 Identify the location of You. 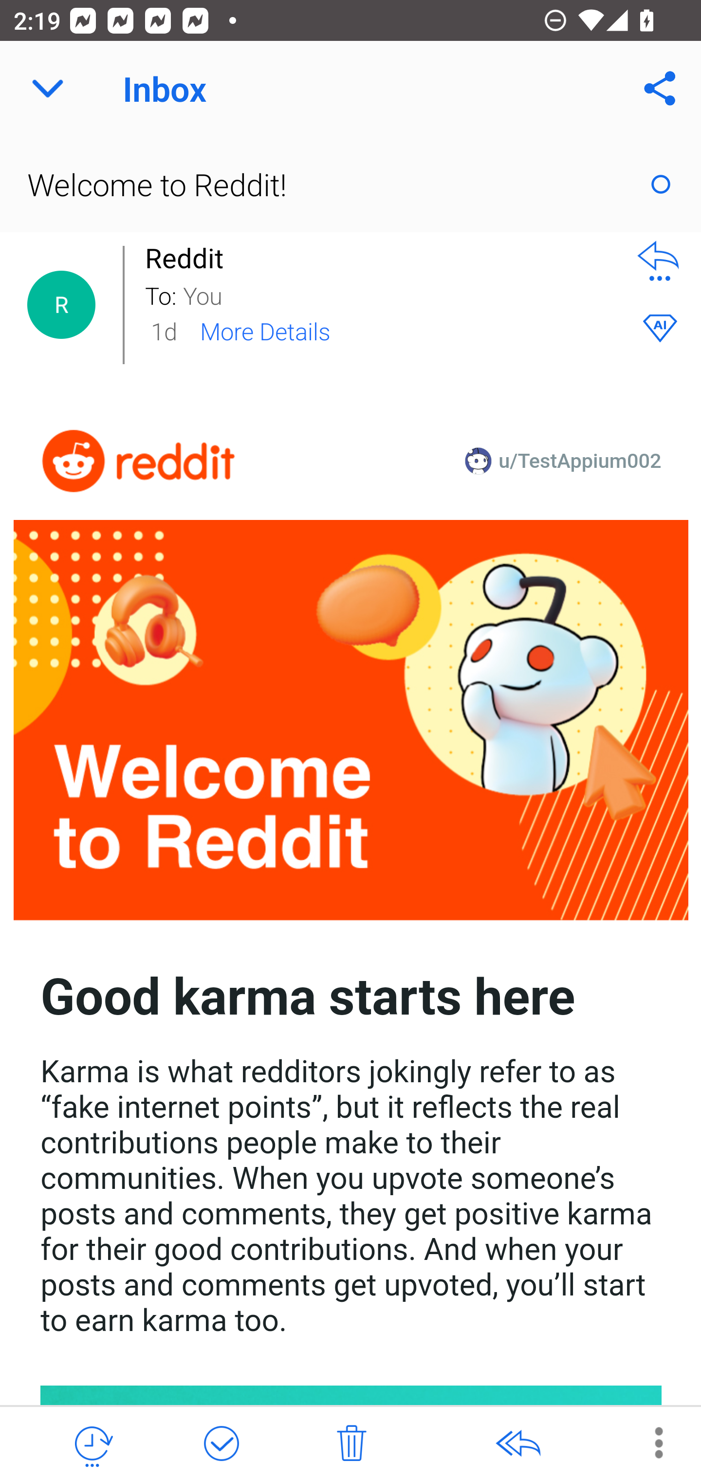
(398, 294).